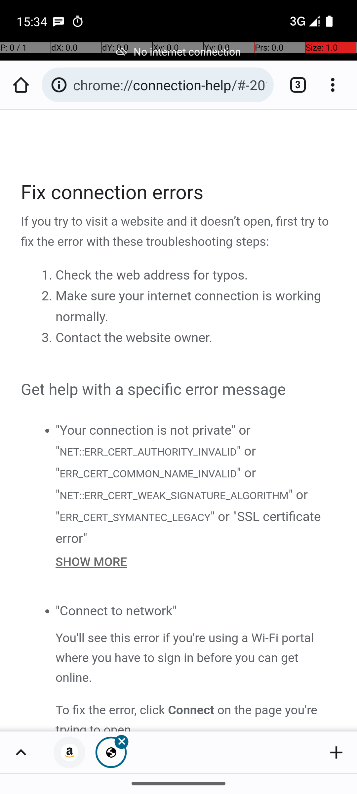  Describe the element at coordinates (196, 716) in the screenshot. I see `To fix the error, click Connect on the page you're trying to open.` at that location.